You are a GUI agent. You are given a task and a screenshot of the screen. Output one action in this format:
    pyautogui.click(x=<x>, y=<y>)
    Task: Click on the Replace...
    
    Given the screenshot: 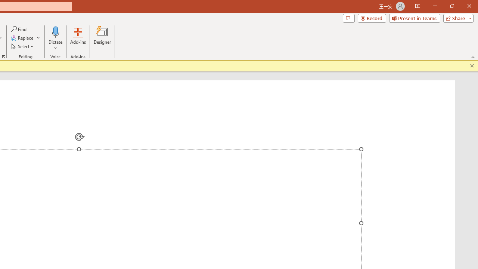 What is the action you would take?
    pyautogui.click(x=25, y=38)
    